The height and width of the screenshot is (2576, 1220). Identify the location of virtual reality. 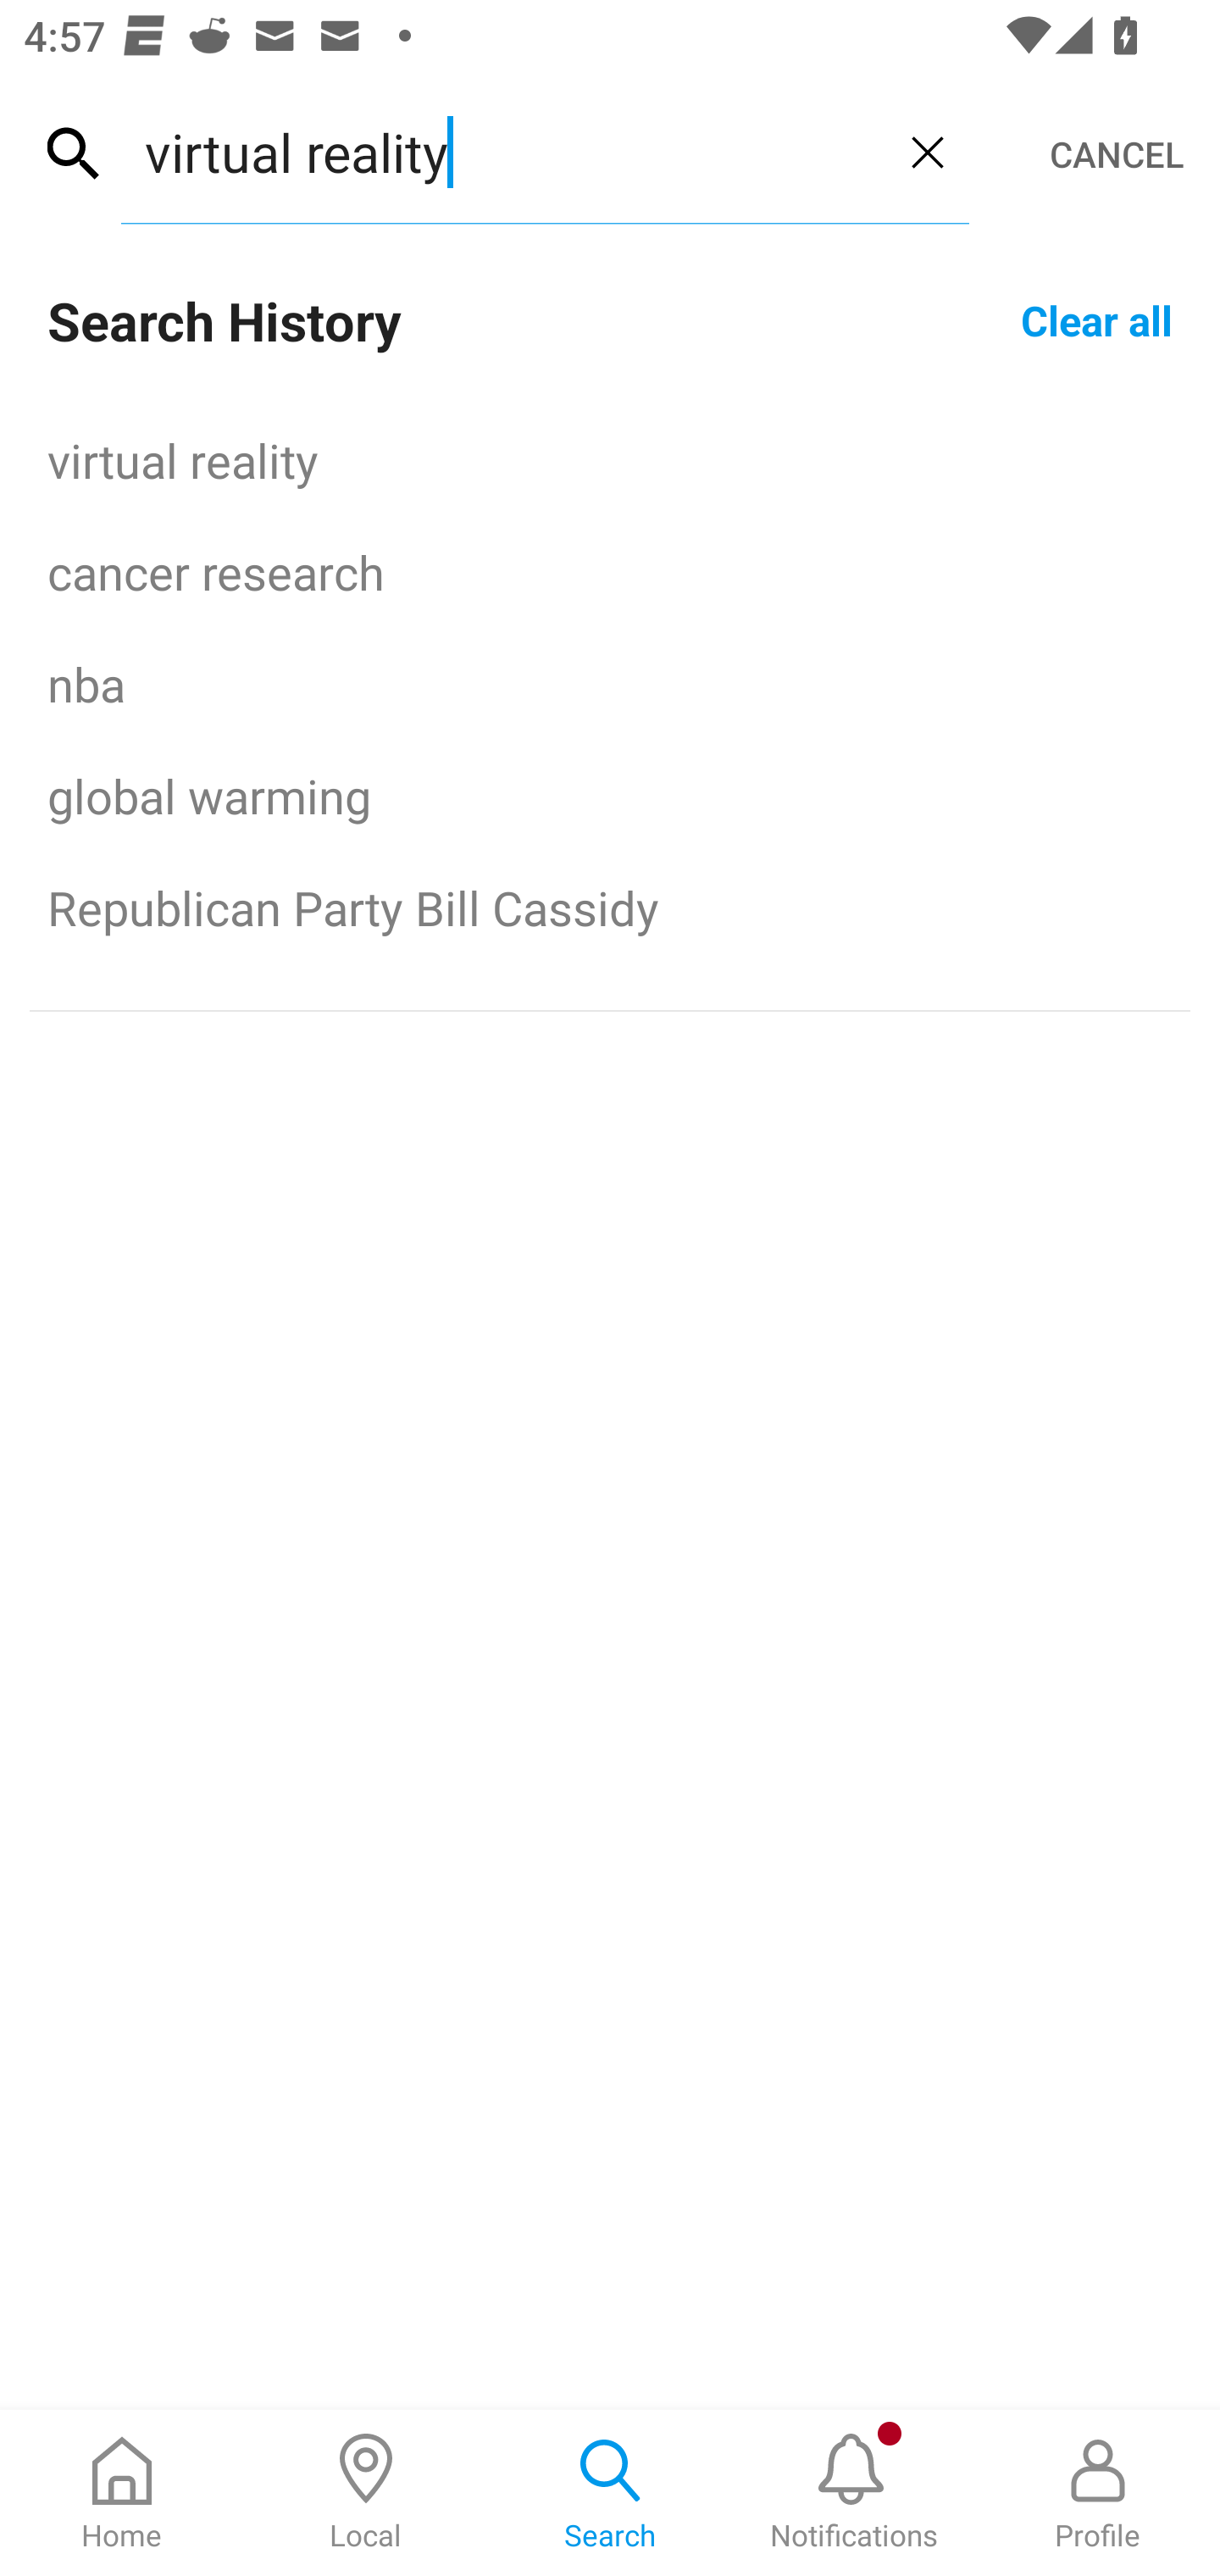
(610, 459).